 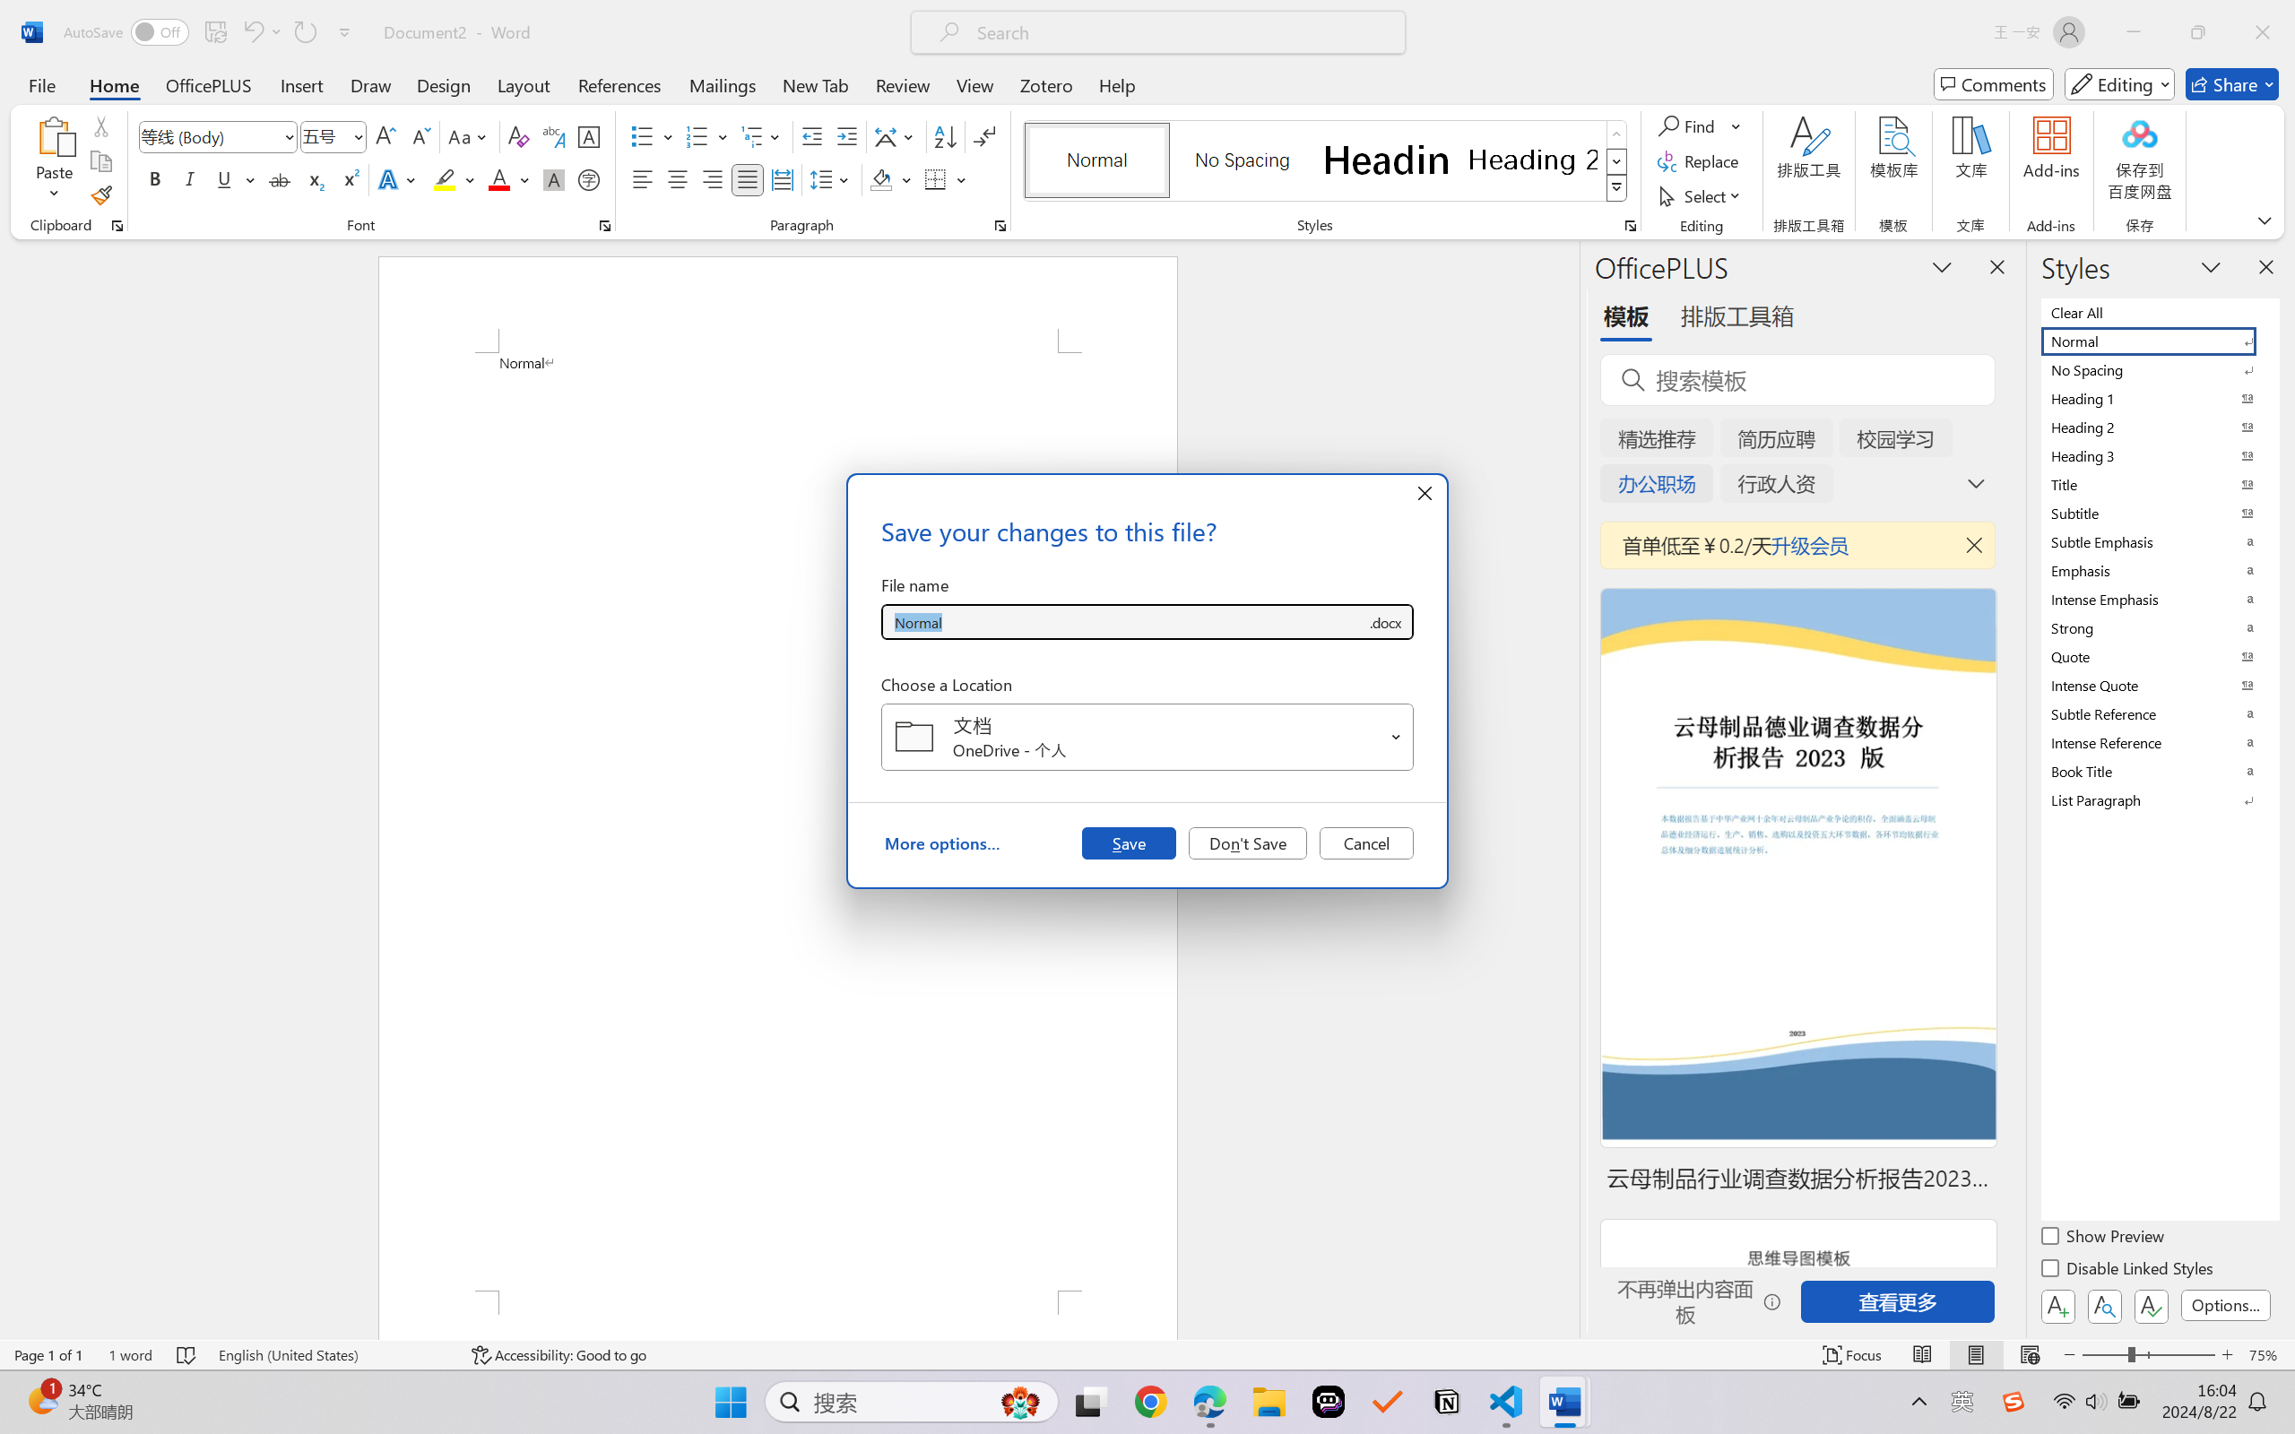 I want to click on Styles..., so click(x=1630, y=226).